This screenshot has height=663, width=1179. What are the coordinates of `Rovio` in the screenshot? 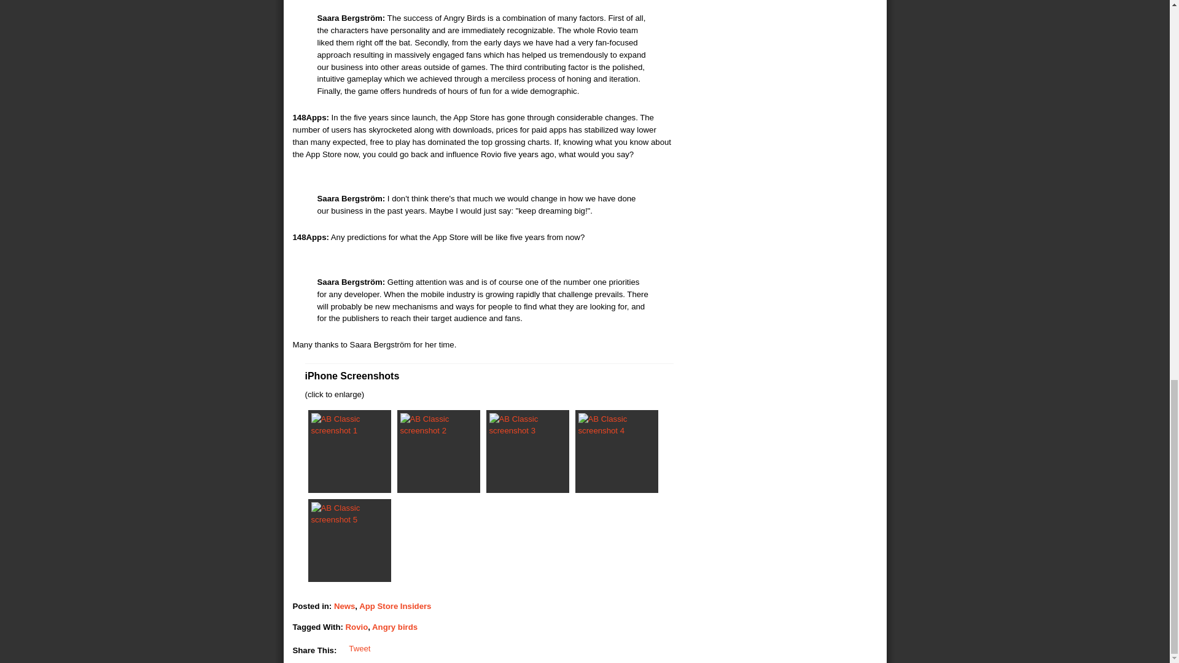 It's located at (356, 627).